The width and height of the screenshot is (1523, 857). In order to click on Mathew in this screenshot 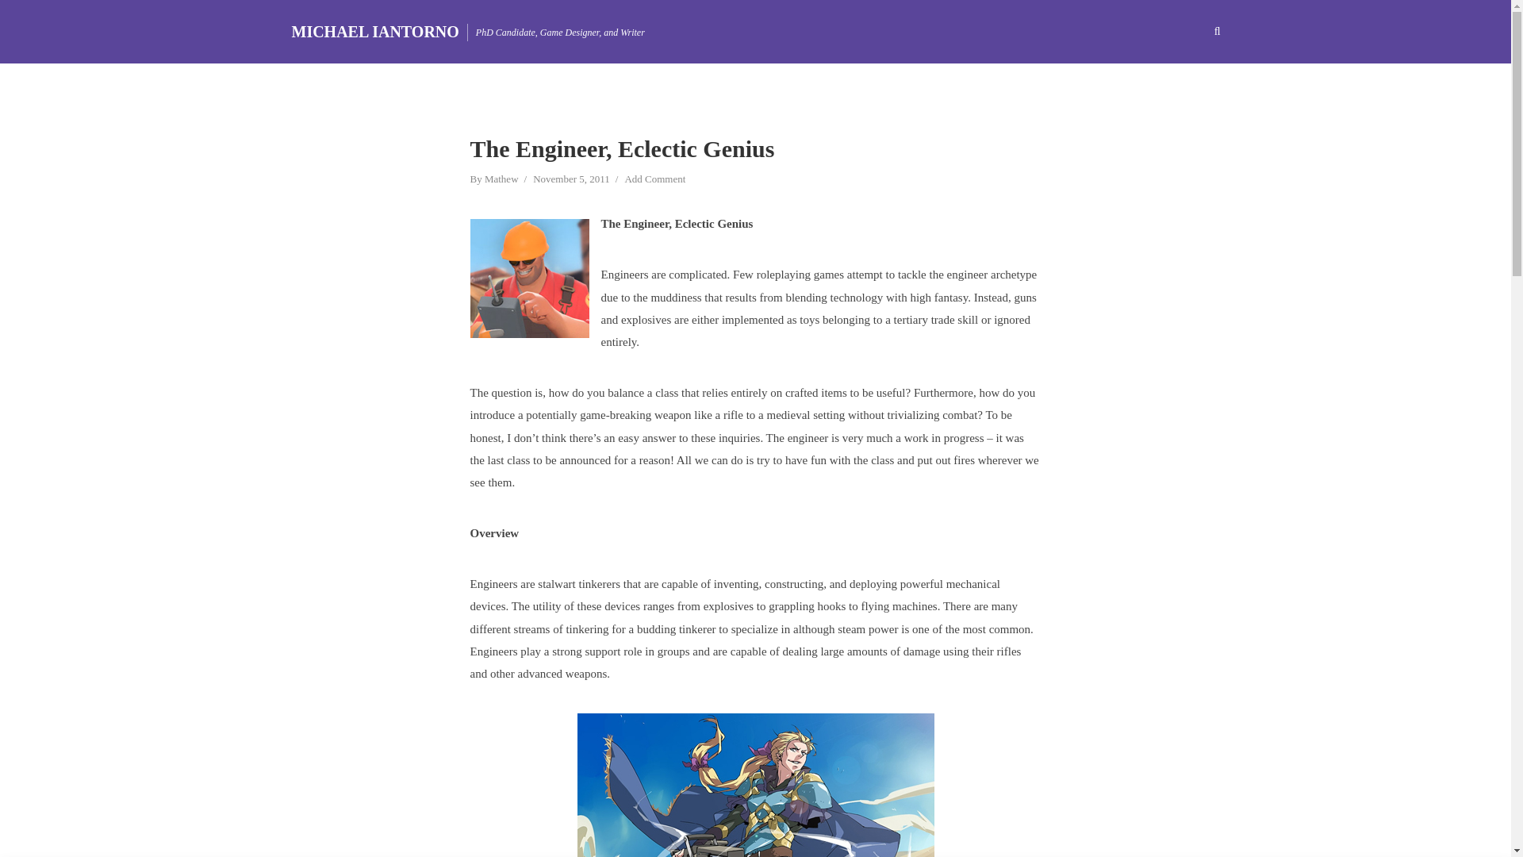, I will do `click(501, 180)`.